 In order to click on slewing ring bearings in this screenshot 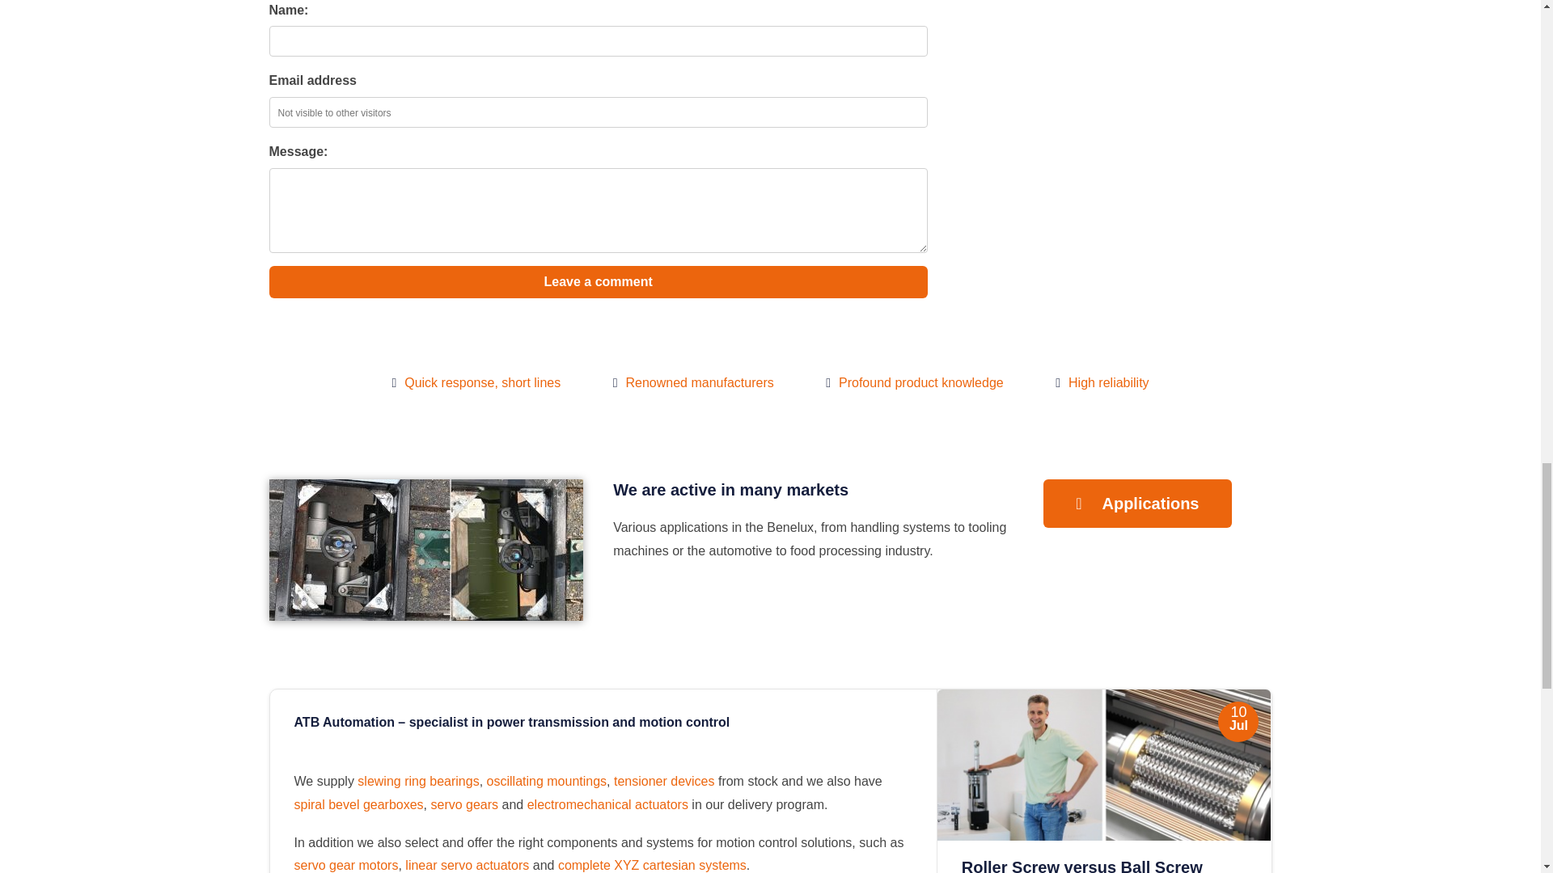, I will do `click(417, 781)`.